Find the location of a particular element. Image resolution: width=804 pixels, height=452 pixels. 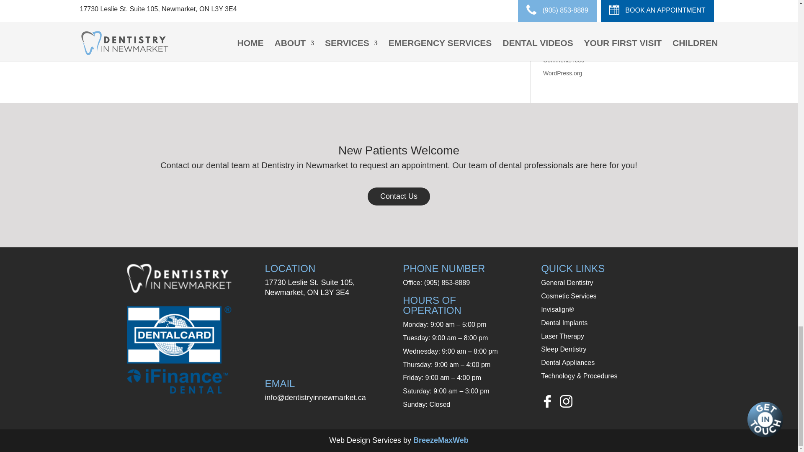

Instagram is located at coordinates (566, 401).